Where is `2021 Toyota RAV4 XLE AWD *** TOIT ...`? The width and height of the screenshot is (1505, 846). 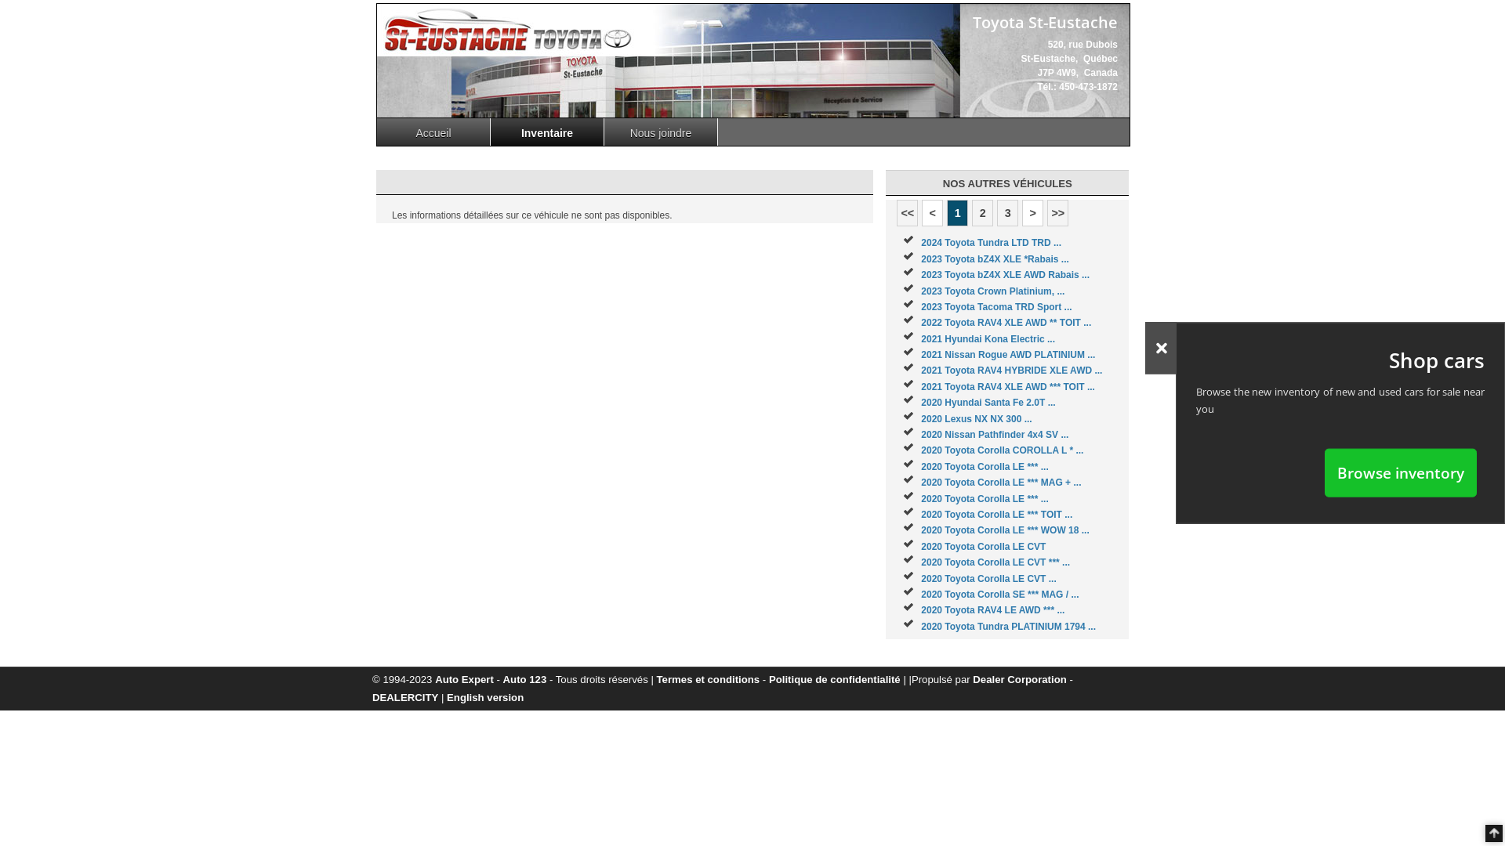
2021 Toyota RAV4 XLE AWD *** TOIT ... is located at coordinates (1008, 387).